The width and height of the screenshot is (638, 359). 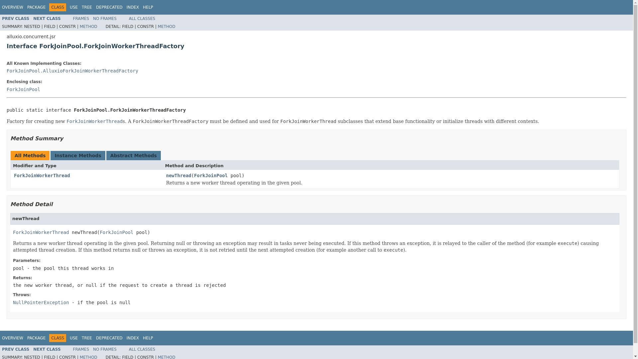 I want to click on NullPointerException, so click(x=41, y=302).